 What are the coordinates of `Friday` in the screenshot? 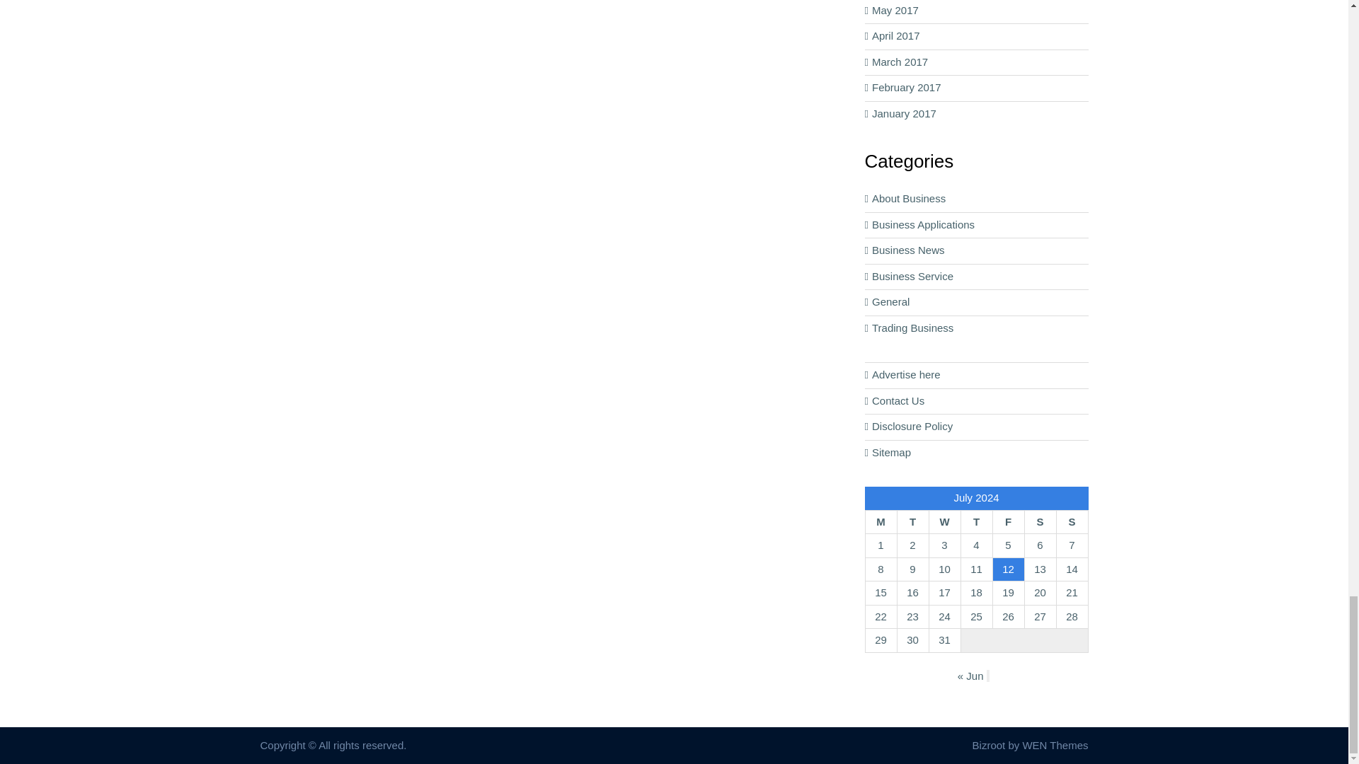 It's located at (1008, 522).